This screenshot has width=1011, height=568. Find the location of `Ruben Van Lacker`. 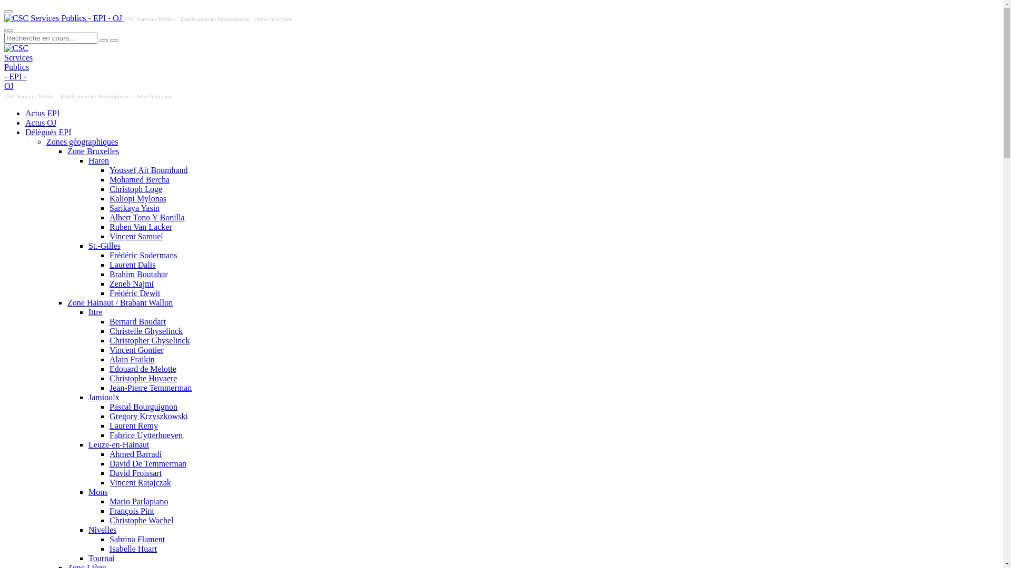

Ruben Van Lacker is located at coordinates (141, 227).